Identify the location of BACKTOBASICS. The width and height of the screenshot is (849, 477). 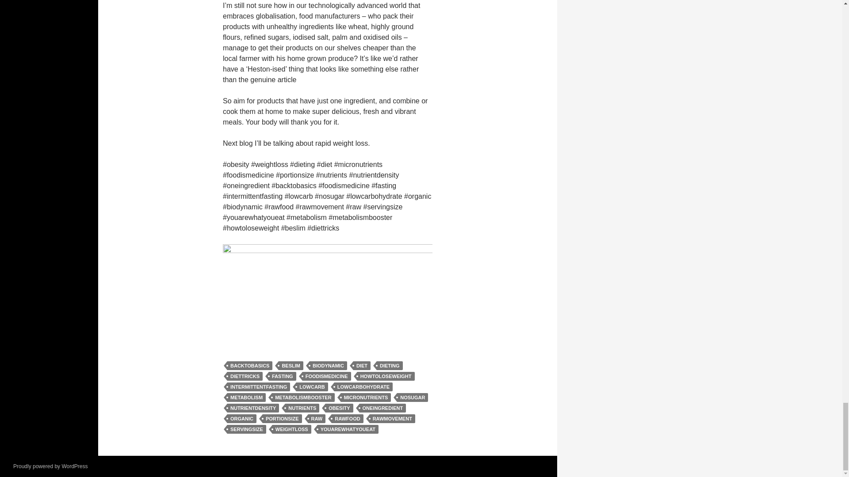
(250, 366).